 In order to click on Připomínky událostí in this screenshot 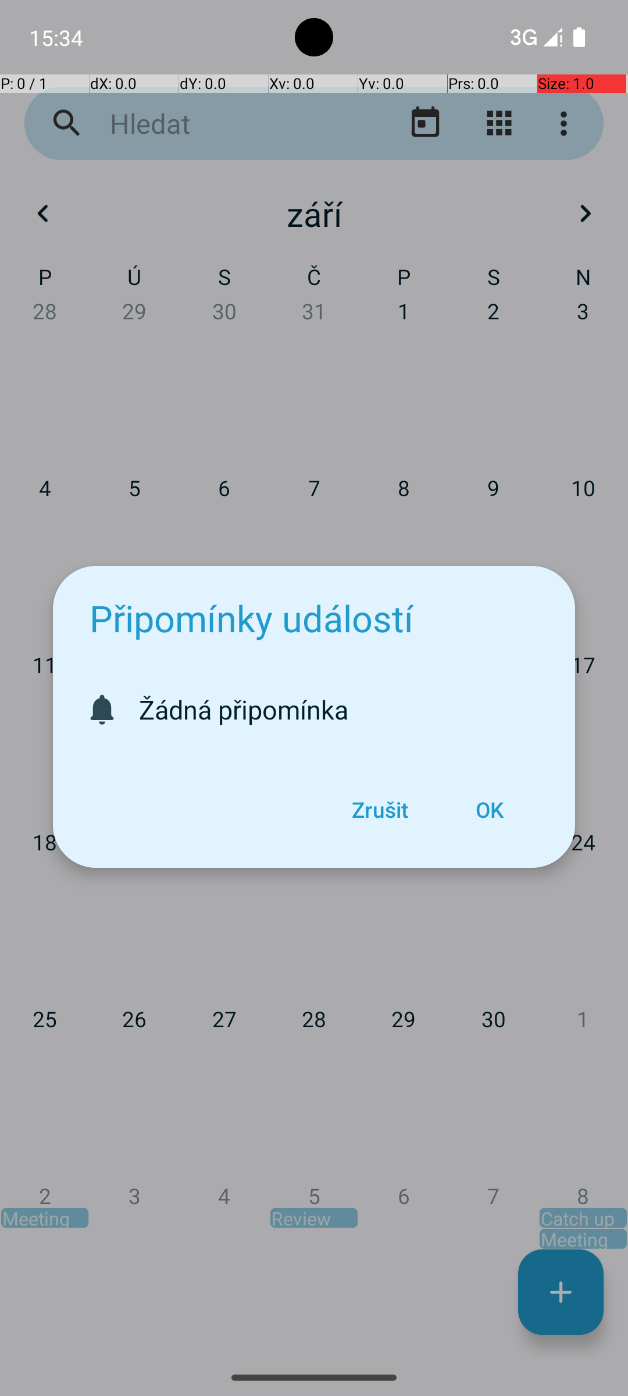, I will do `click(251, 618)`.